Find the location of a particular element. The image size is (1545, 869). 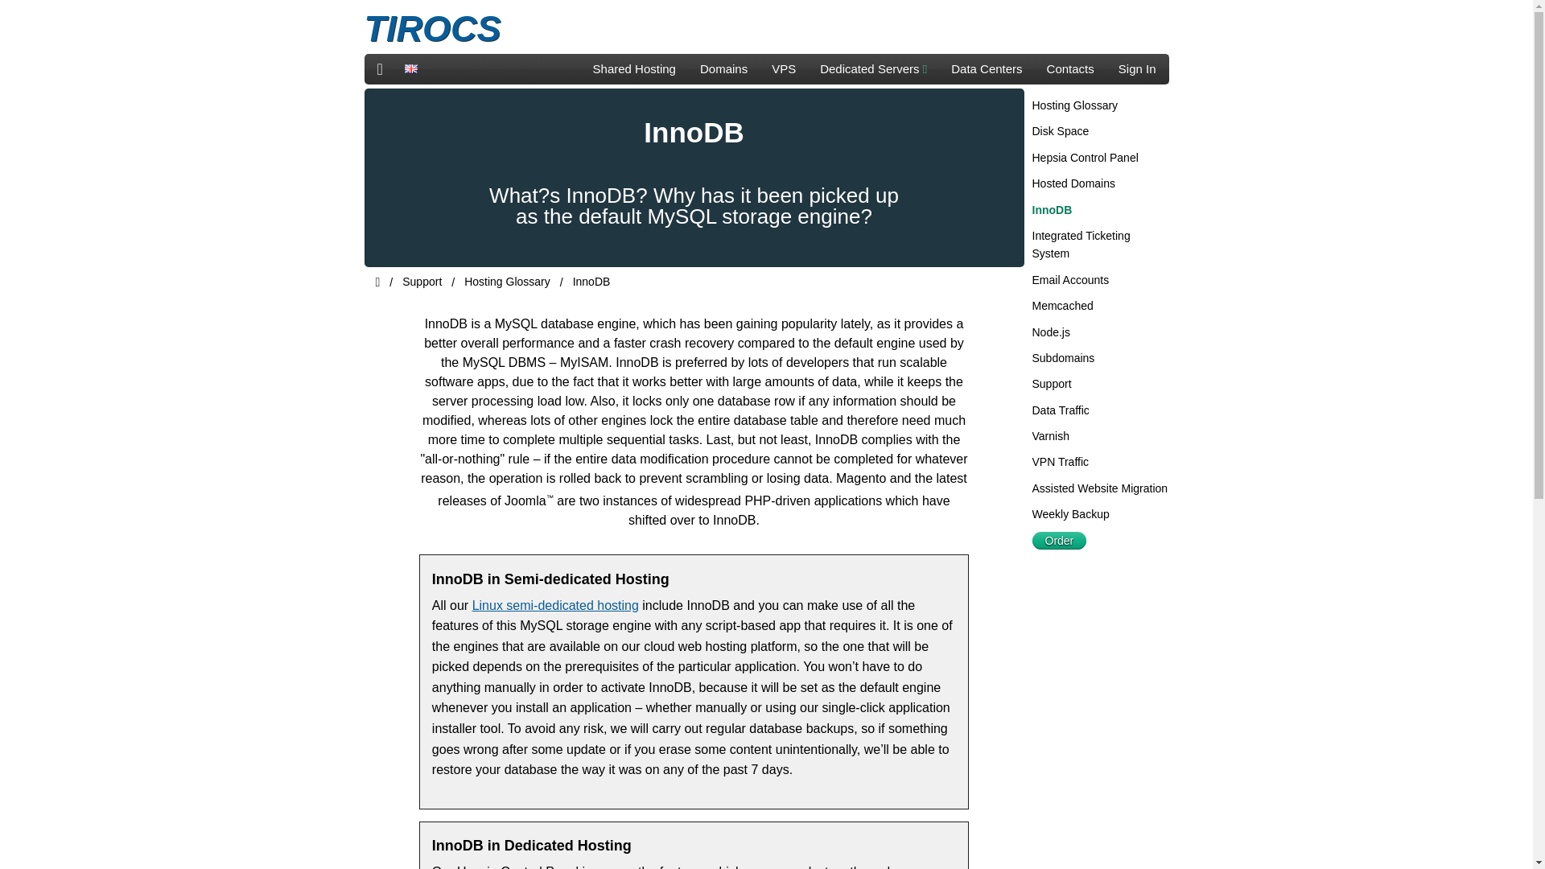

VPS is located at coordinates (784, 69).